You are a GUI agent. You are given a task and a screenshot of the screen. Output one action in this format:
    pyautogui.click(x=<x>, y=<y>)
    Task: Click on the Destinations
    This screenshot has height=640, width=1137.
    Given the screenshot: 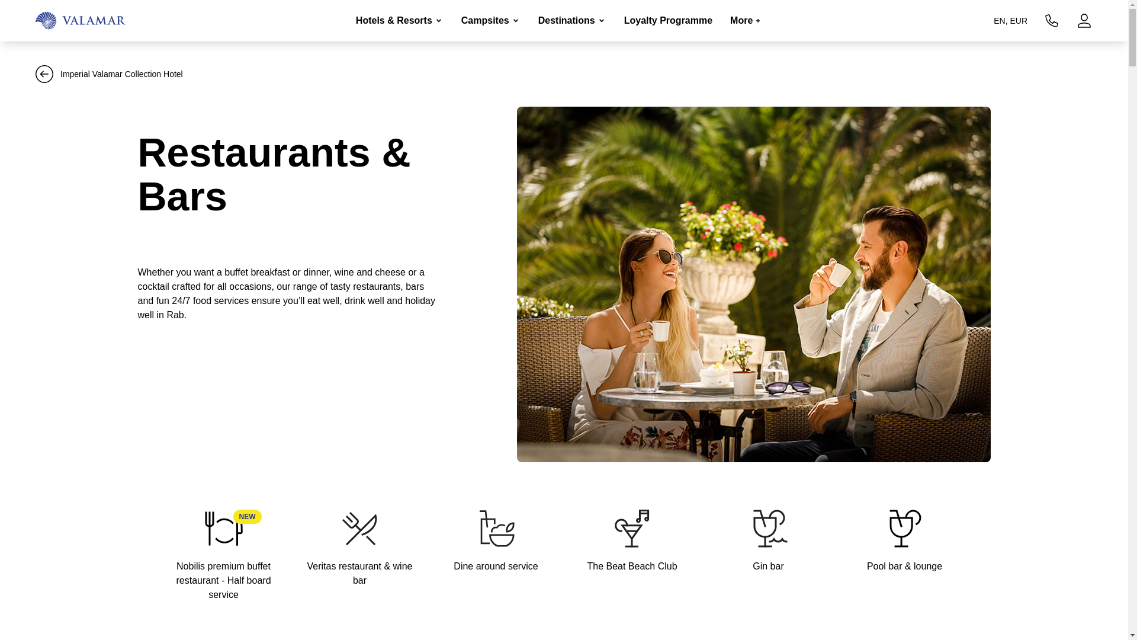 What is the action you would take?
    pyautogui.click(x=572, y=21)
    